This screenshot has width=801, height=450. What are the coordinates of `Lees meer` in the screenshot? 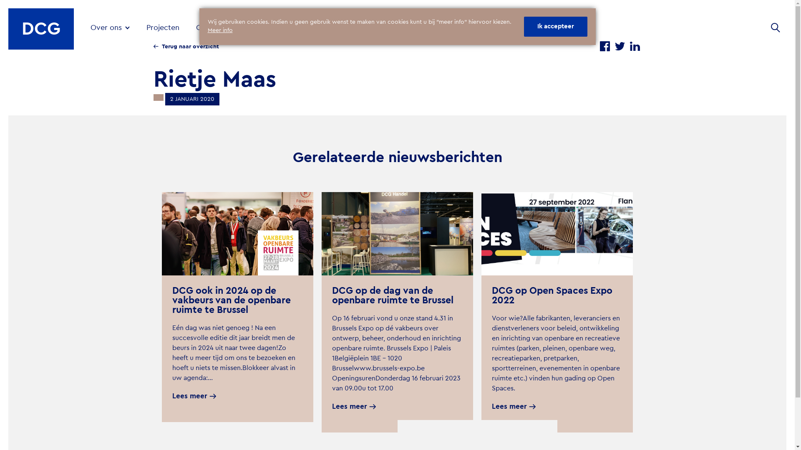 It's located at (194, 396).